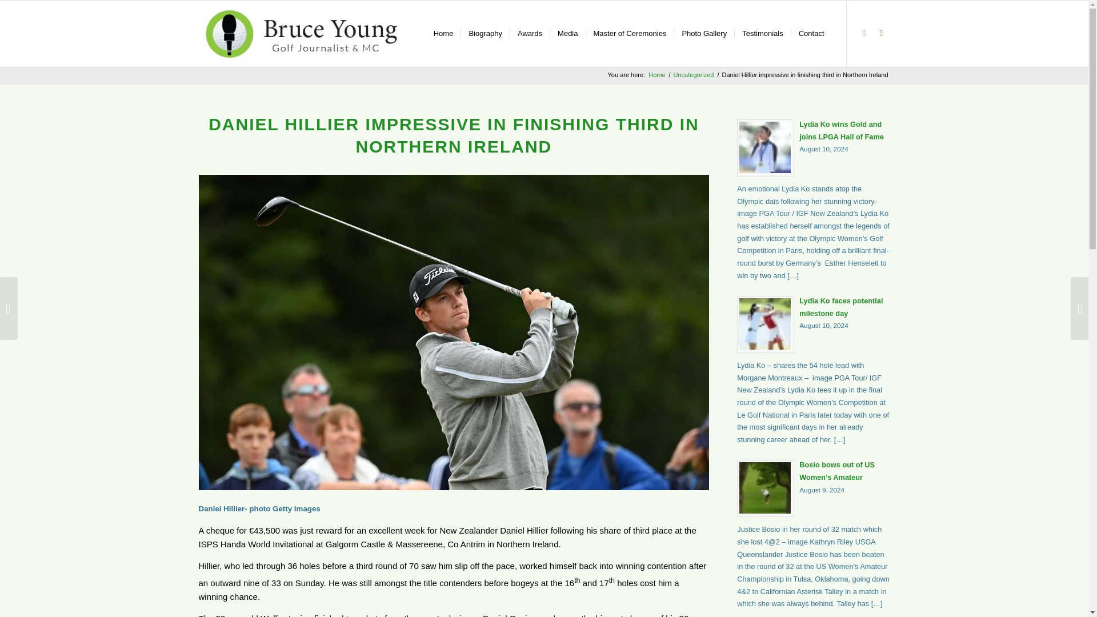  I want to click on Youtube, so click(864, 33).